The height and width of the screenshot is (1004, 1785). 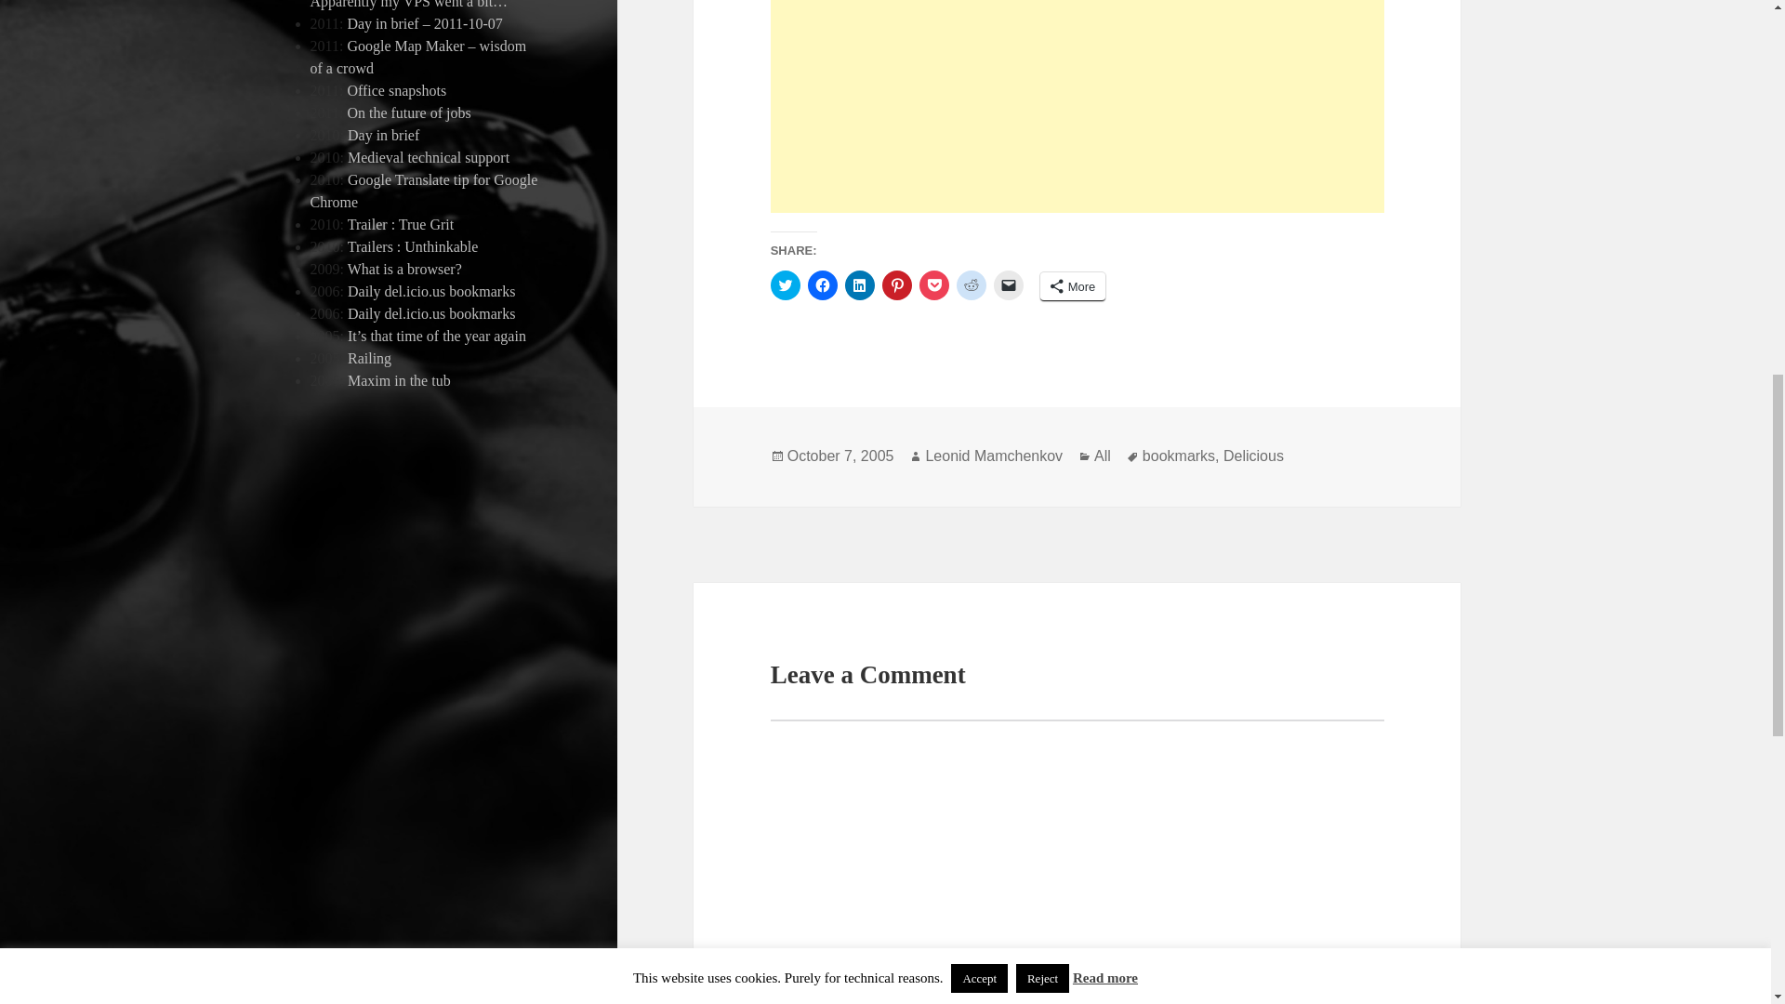 What do you see at coordinates (408, 112) in the screenshot?
I see `On the future of jobs` at bounding box center [408, 112].